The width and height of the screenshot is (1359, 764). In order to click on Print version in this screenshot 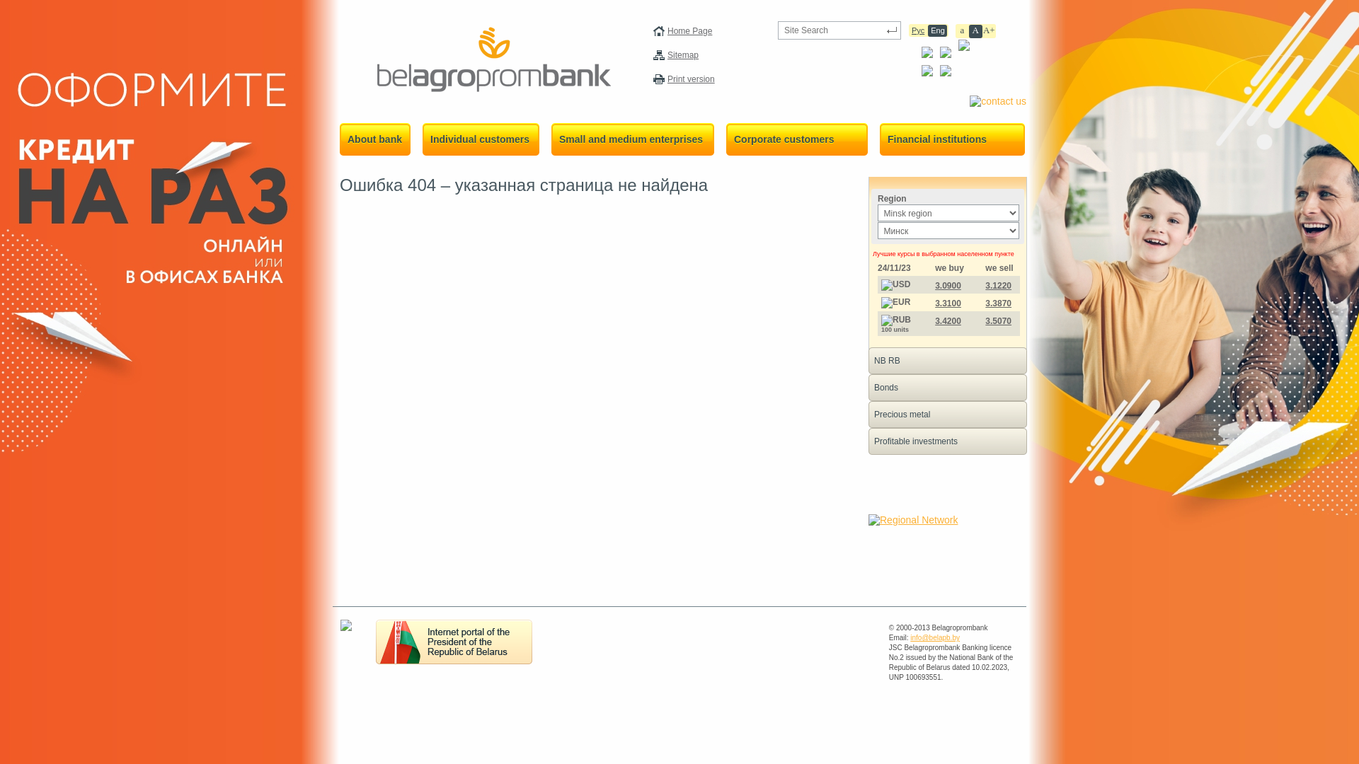, I will do `click(691, 79)`.